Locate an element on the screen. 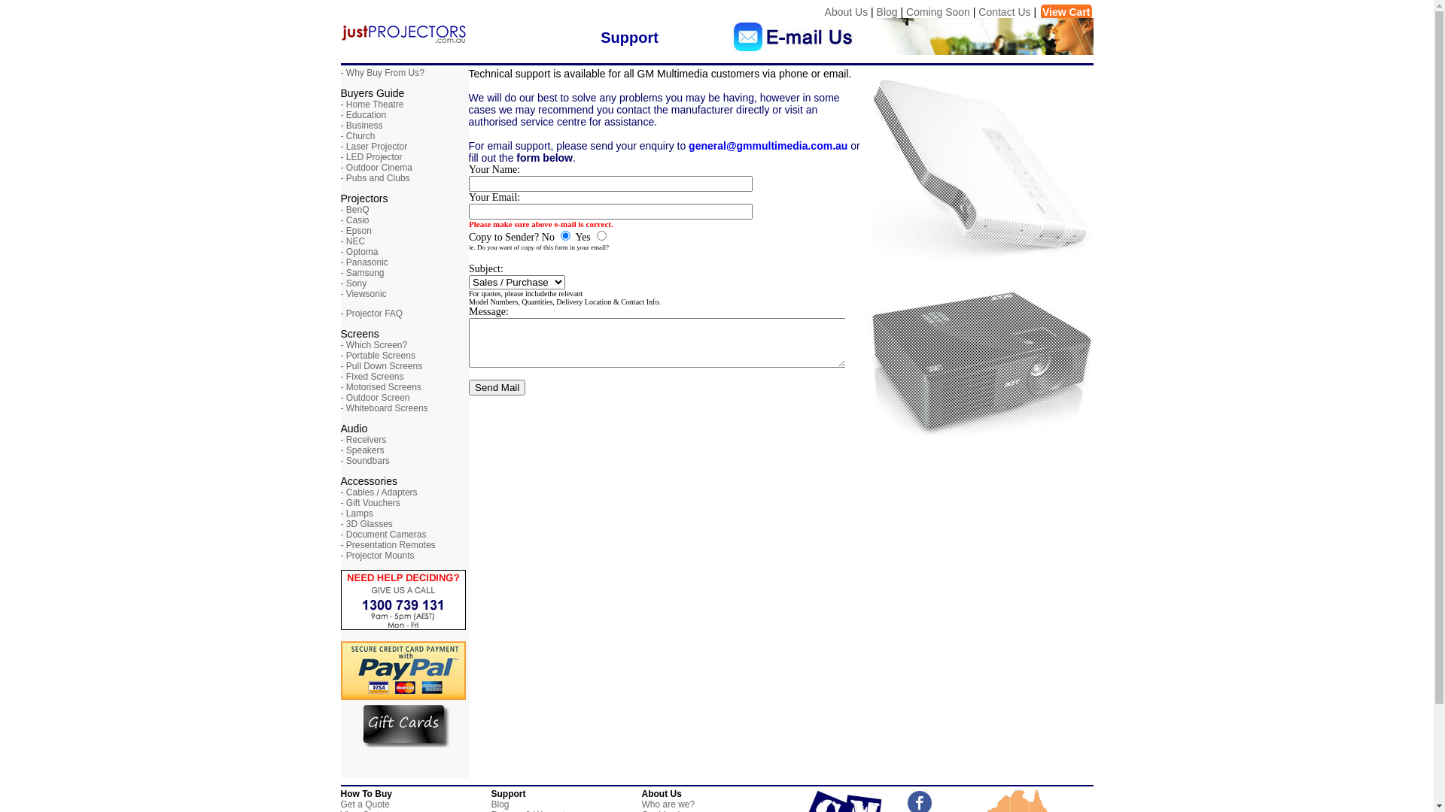  - Fixed Screens is located at coordinates (372, 377).